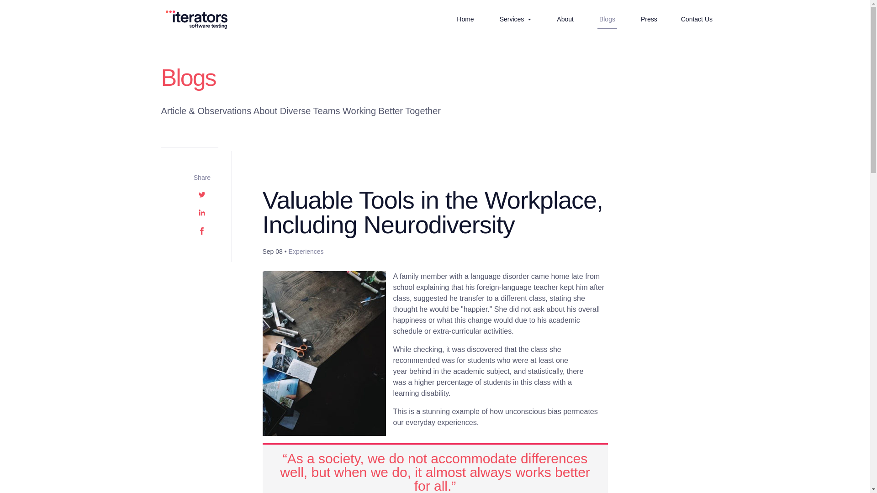  What do you see at coordinates (515, 19) in the screenshot?
I see `Services` at bounding box center [515, 19].